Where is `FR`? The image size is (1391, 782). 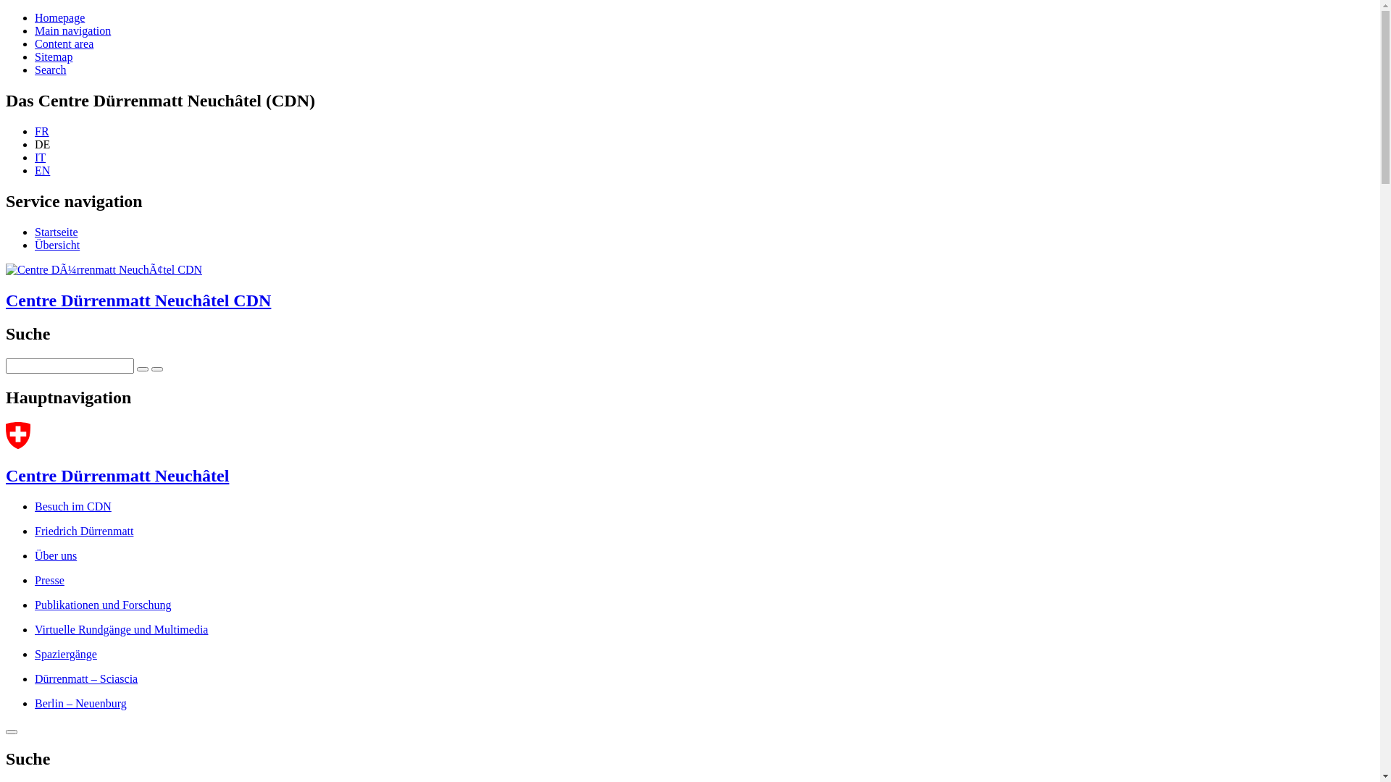
FR is located at coordinates (42, 132).